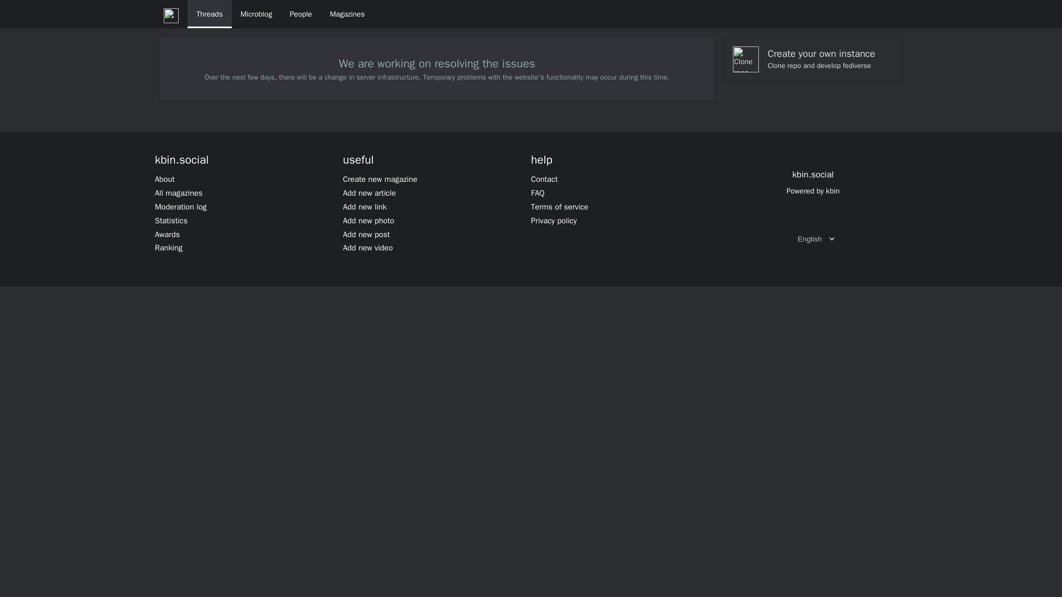 The image size is (1062, 597). What do you see at coordinates (167, 234) in the screenshot?
I see `Awards` at bounding box center [167, 234].